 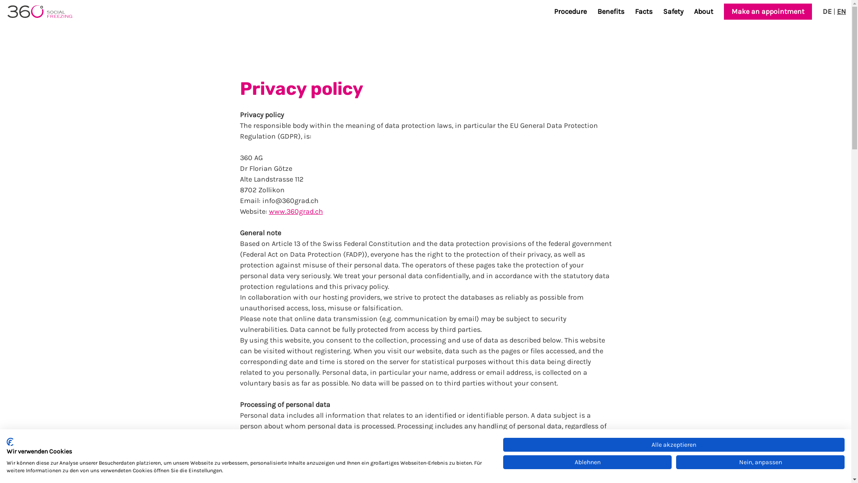 I want to click on Facts, so click(x=643, y=12).